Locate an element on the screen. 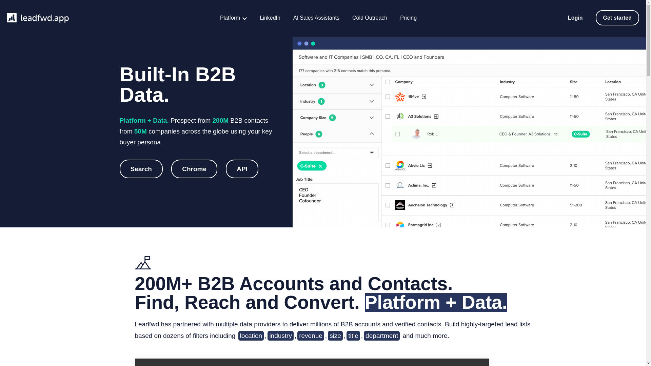  Pricing is located at coordinates (408, 18).